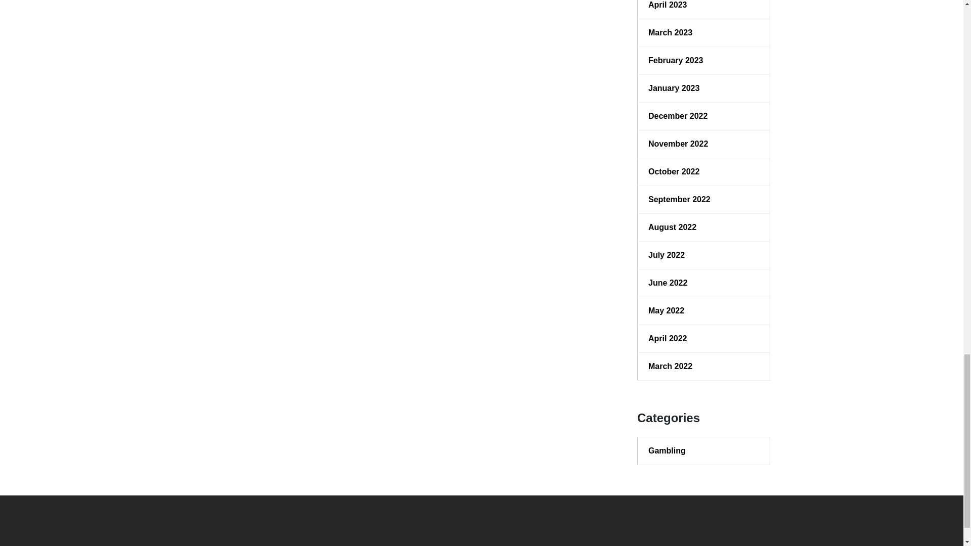 The height and width of the screenshot is (546, 971). I want to click on December 2022, so click(704, 116).